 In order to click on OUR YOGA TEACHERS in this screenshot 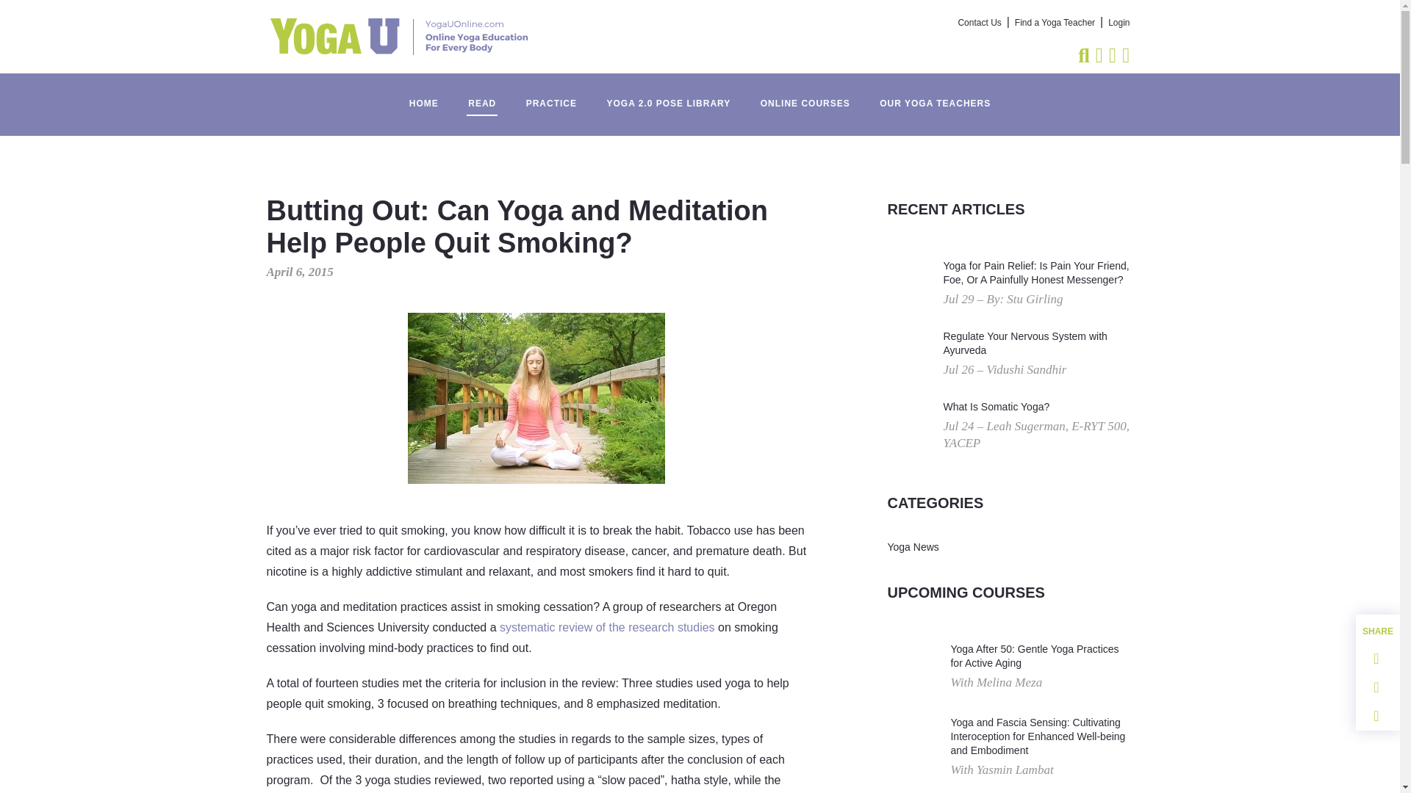, I will do `click(935, 96)`.